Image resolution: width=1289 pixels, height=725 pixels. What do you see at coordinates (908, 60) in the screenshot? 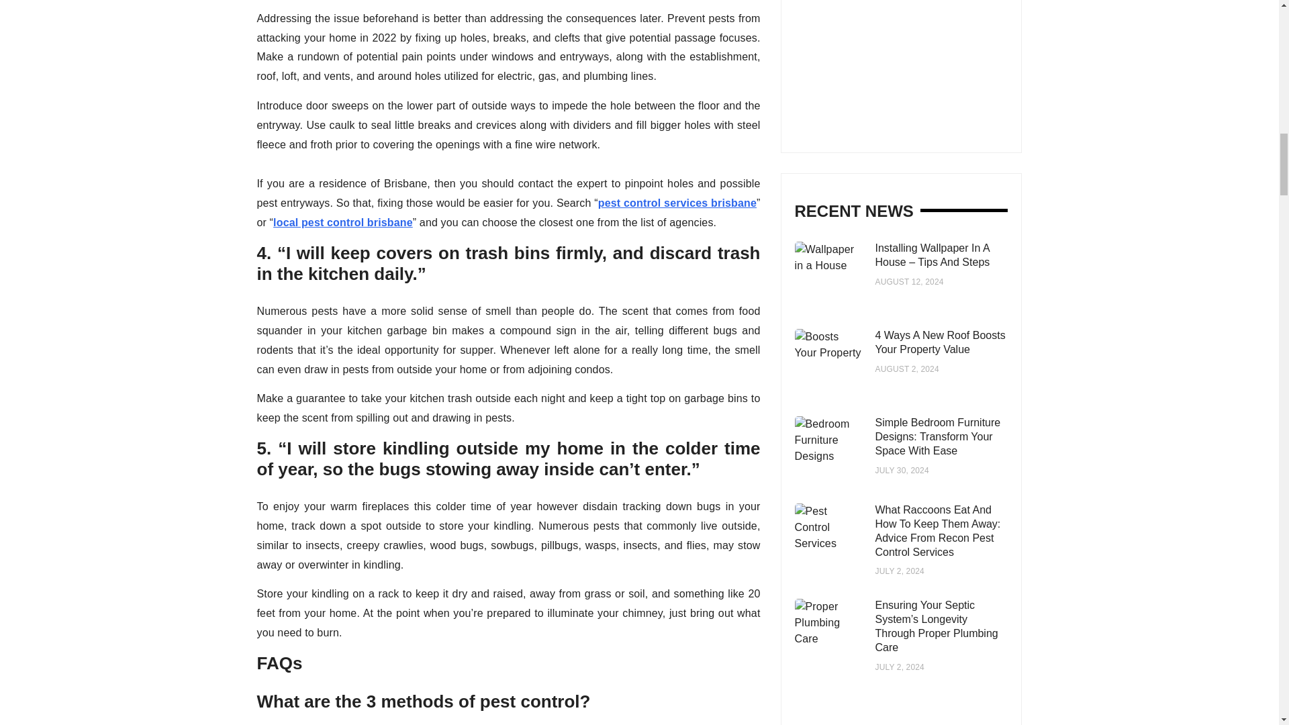
I see `Advertisement` at bounding box center [908, 60].